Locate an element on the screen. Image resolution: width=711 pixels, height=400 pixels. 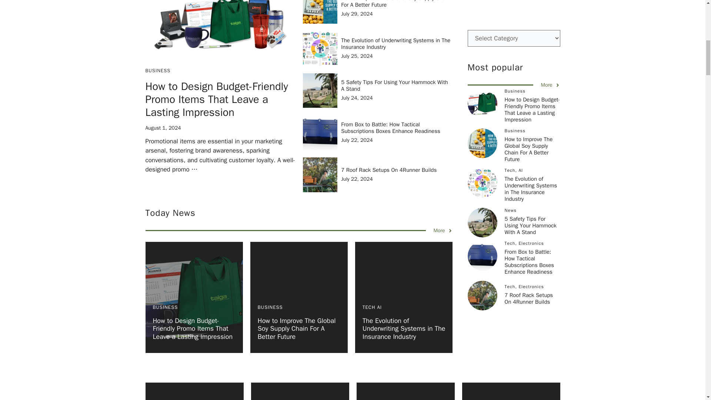
5 Safety Tips For Using Your Hammock With A Stand is located at coordinates (394, 85).